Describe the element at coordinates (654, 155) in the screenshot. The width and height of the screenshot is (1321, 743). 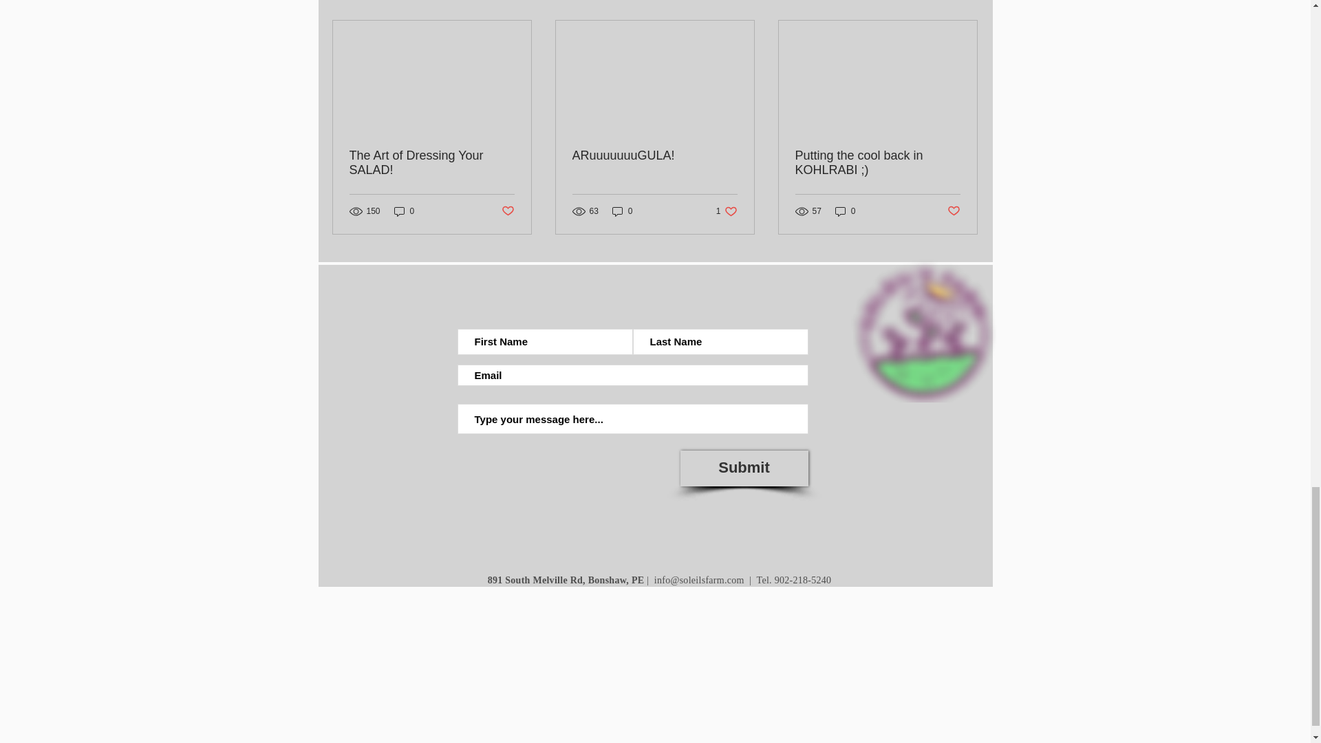
I see `ARuuuuuuuGULA!` at that location.